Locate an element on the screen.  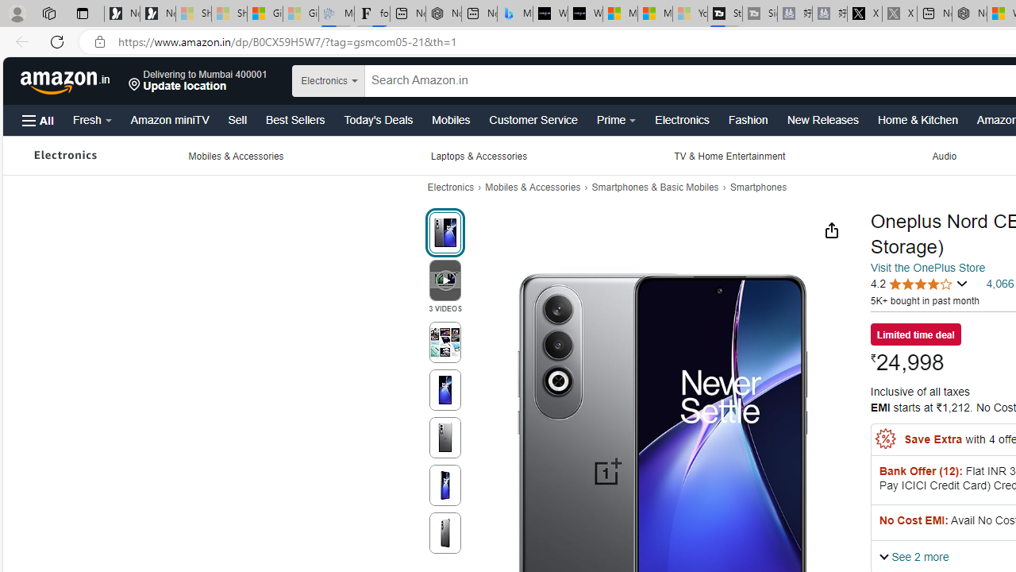
Search in is located at coordinates (370, 81).